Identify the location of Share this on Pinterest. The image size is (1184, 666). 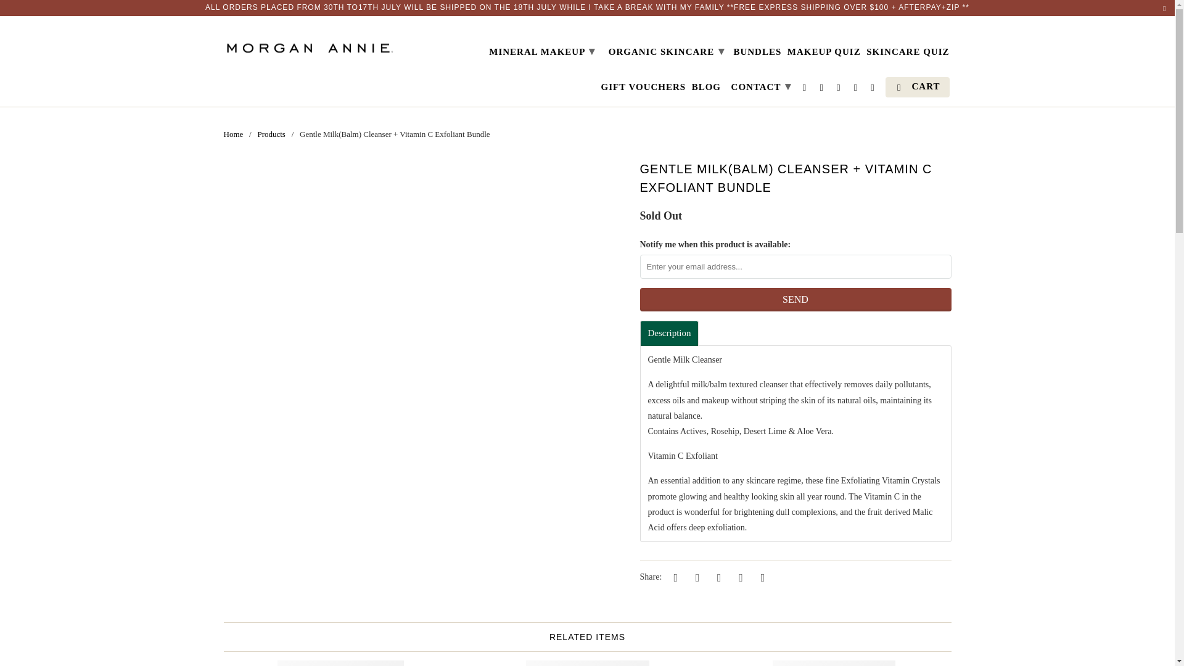
(717, 577).